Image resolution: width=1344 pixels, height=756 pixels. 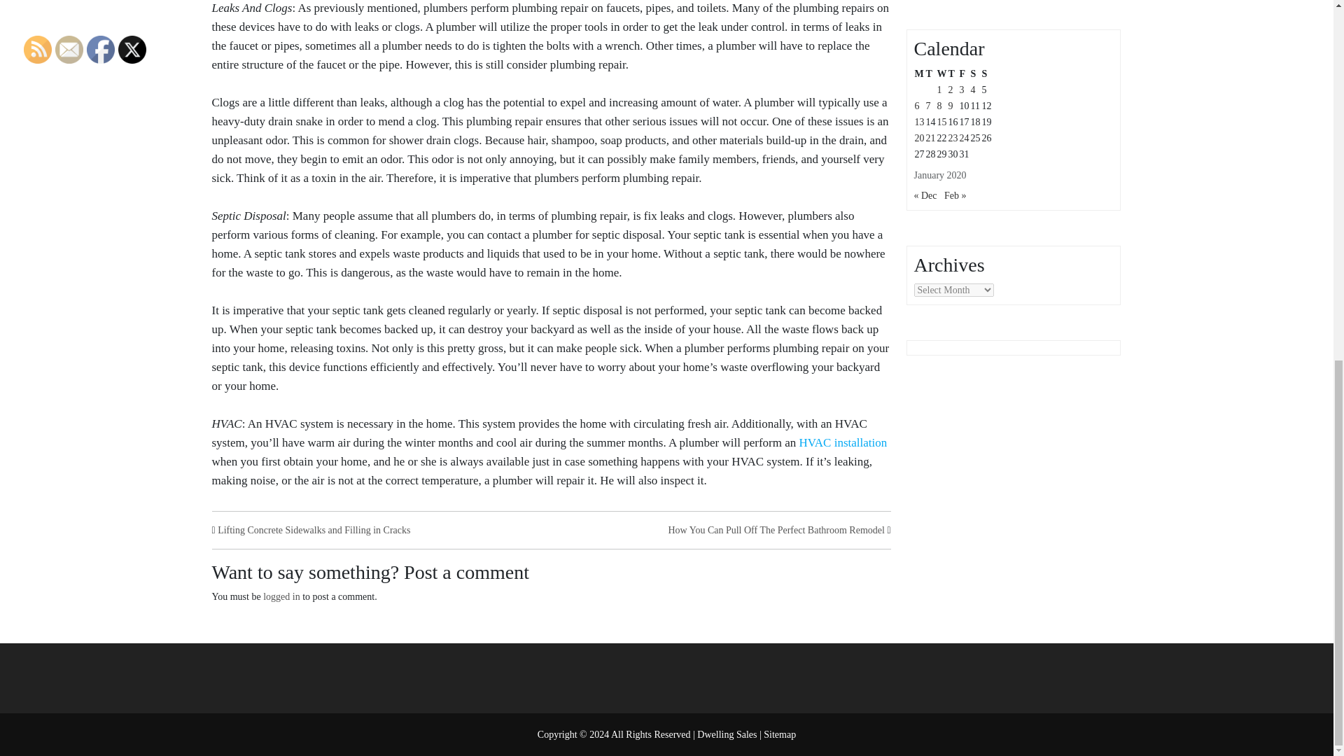 I want to click on Lifting Concrete Sidewalks and Filling in Cracks, so click(x=314, y=529).